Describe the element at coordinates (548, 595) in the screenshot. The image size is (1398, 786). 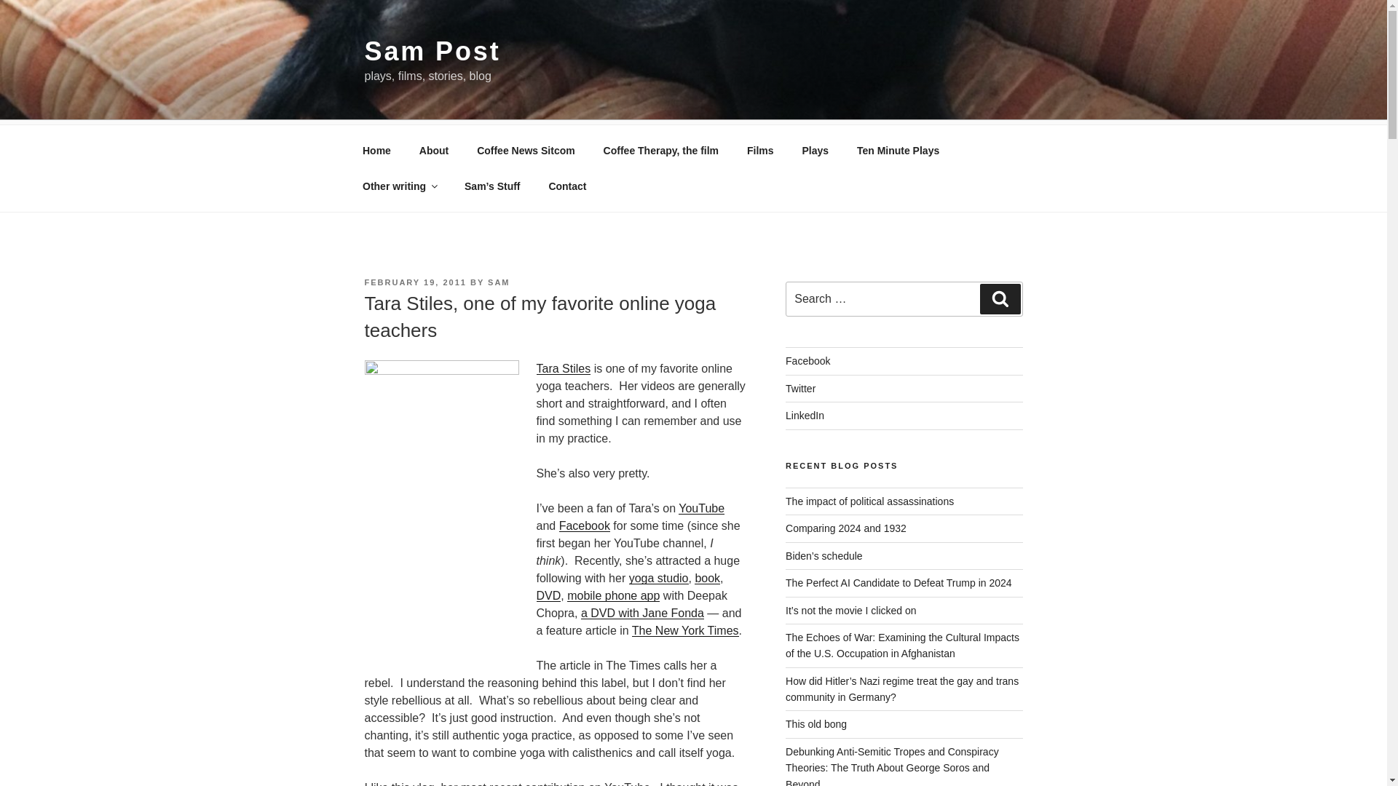
I see `DVD` at that location.